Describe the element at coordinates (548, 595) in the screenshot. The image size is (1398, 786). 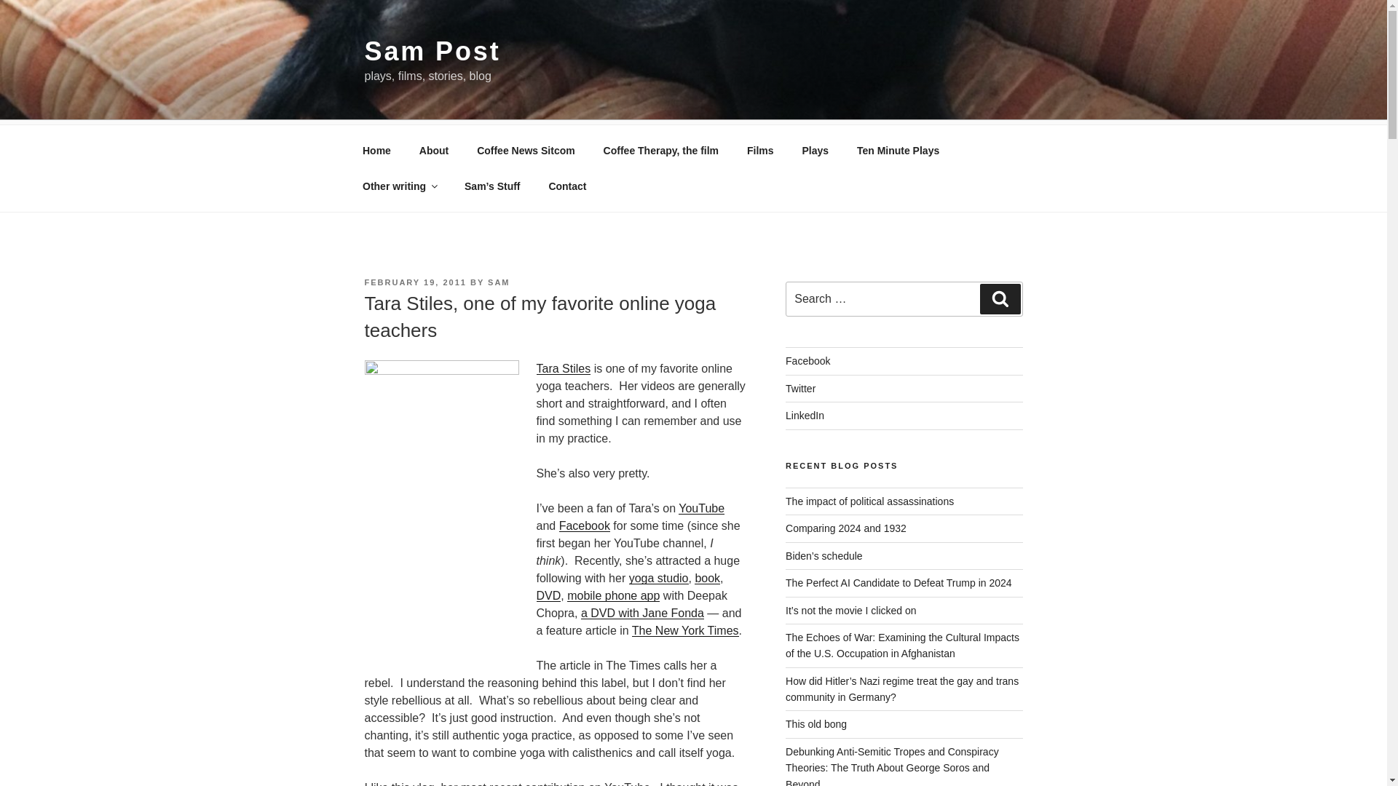
I see `DVD` at that location.